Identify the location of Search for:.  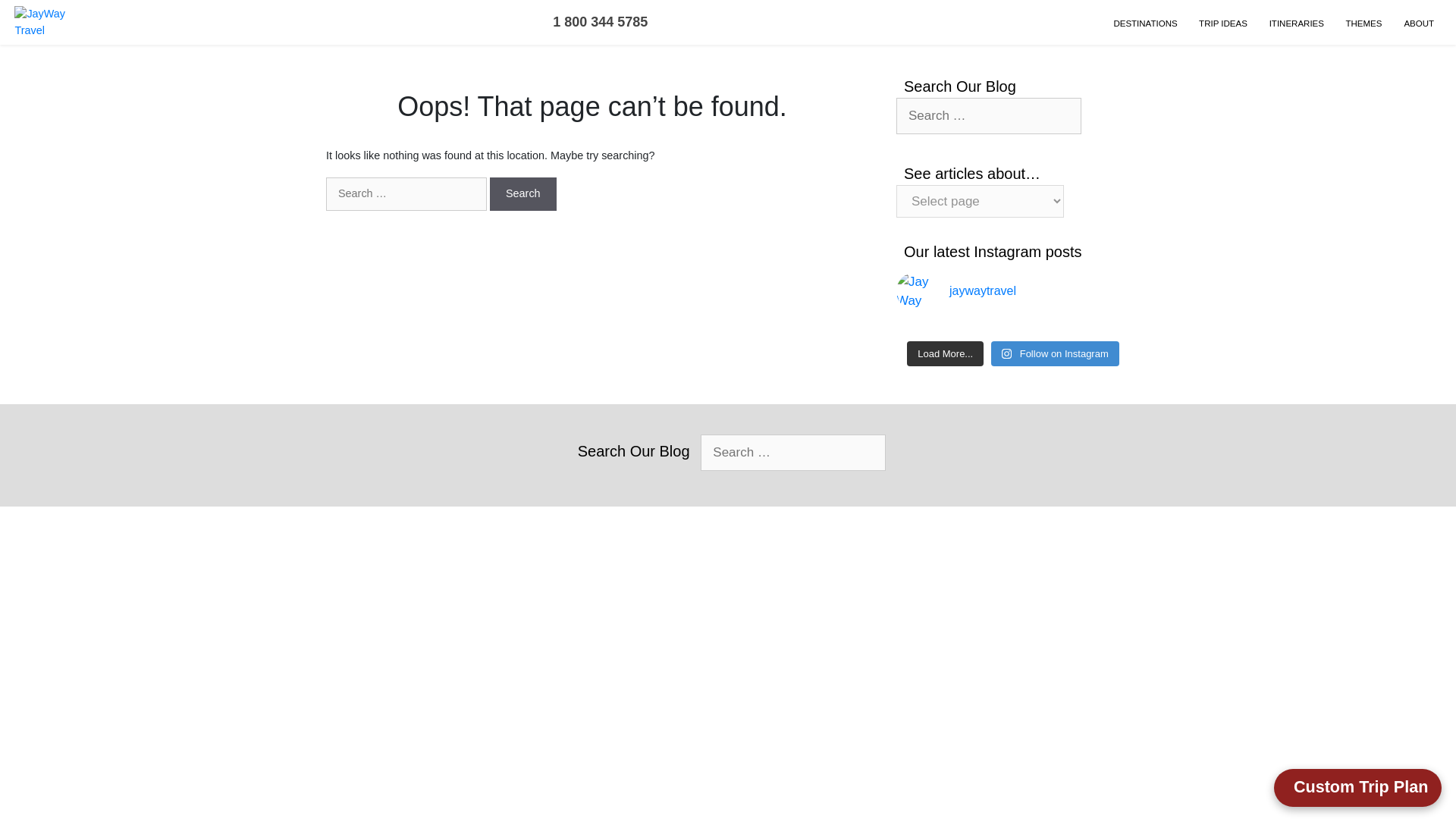
(792, 453).